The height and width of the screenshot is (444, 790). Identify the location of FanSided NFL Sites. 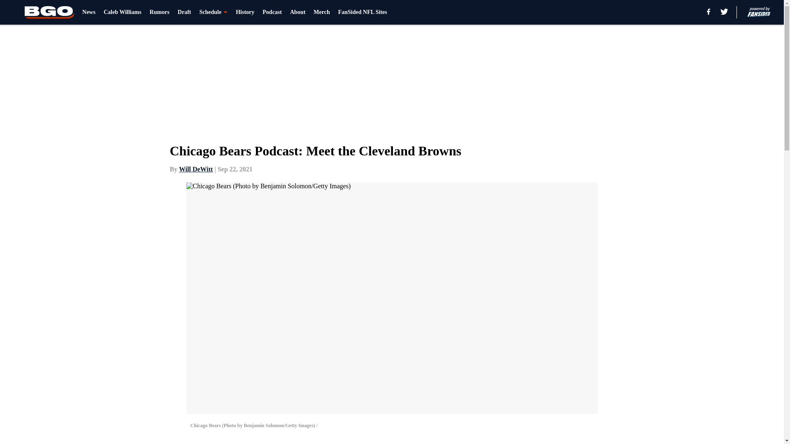
(362, 12).